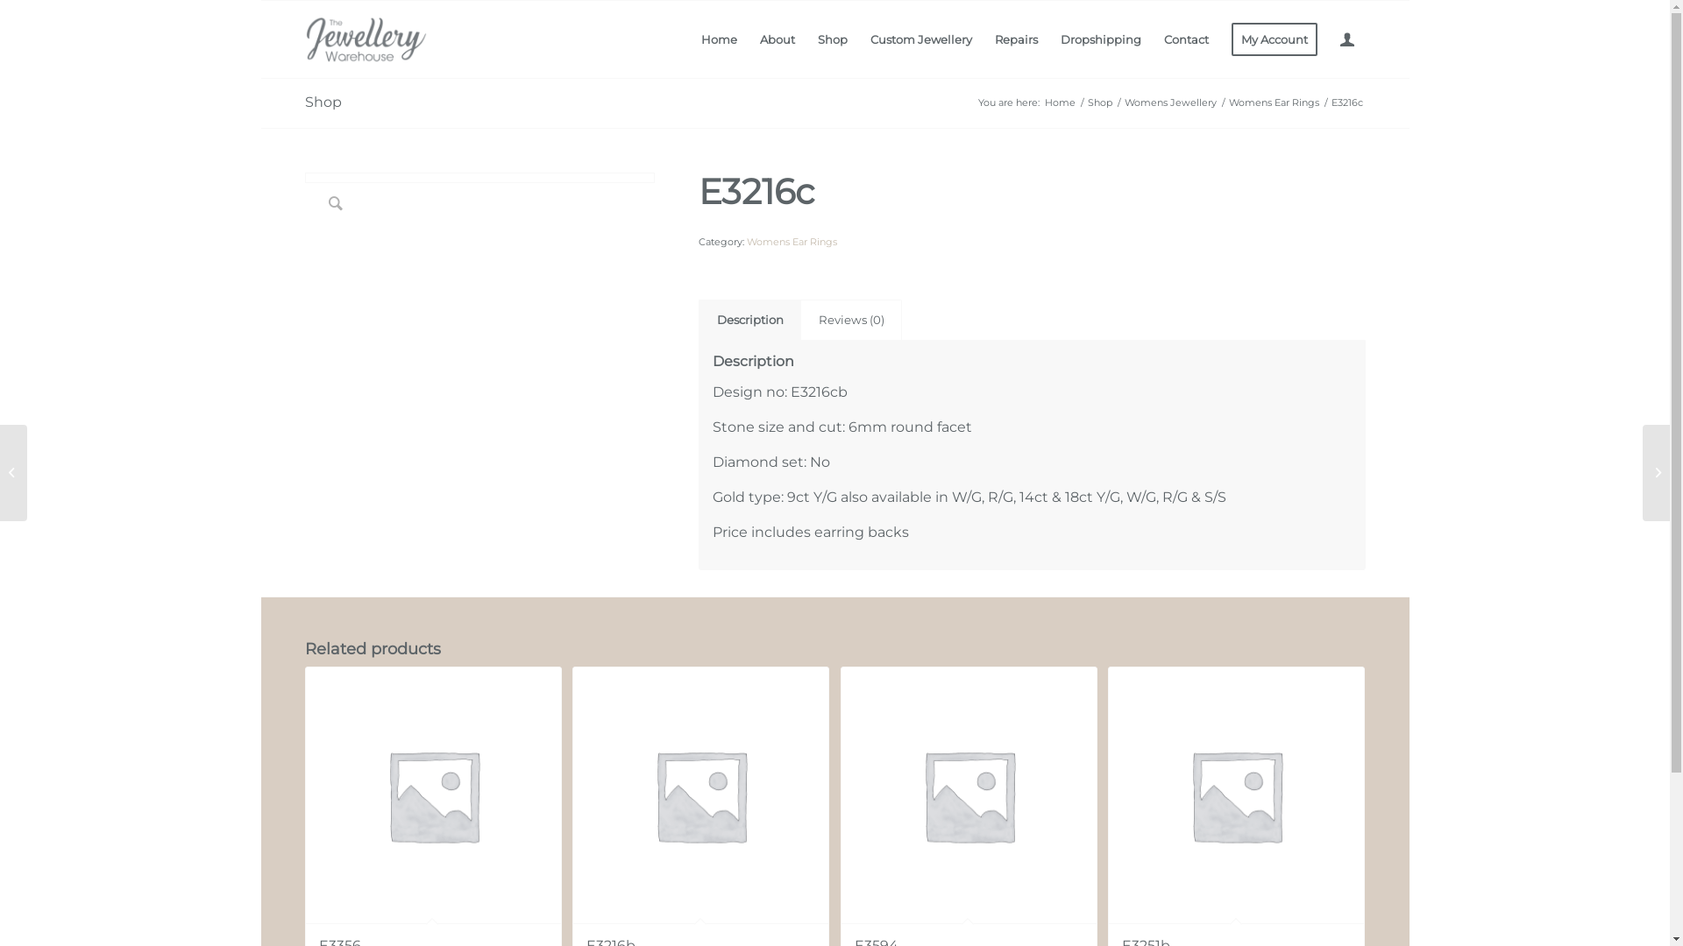 The height and width of the screenshot is (946, 1683). What do you see at coordinates (920, 39) in the screenshot?
I see `Custom Jewellery` at bounding box center [920, 39].